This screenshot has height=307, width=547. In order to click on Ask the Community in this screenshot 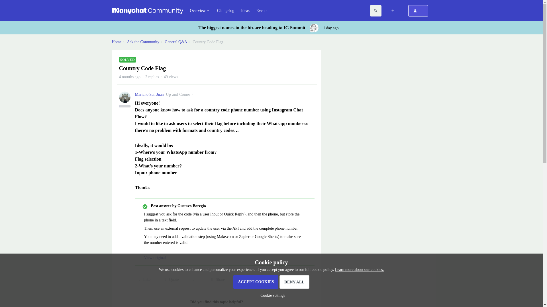, I will do `click(143, 42)`.